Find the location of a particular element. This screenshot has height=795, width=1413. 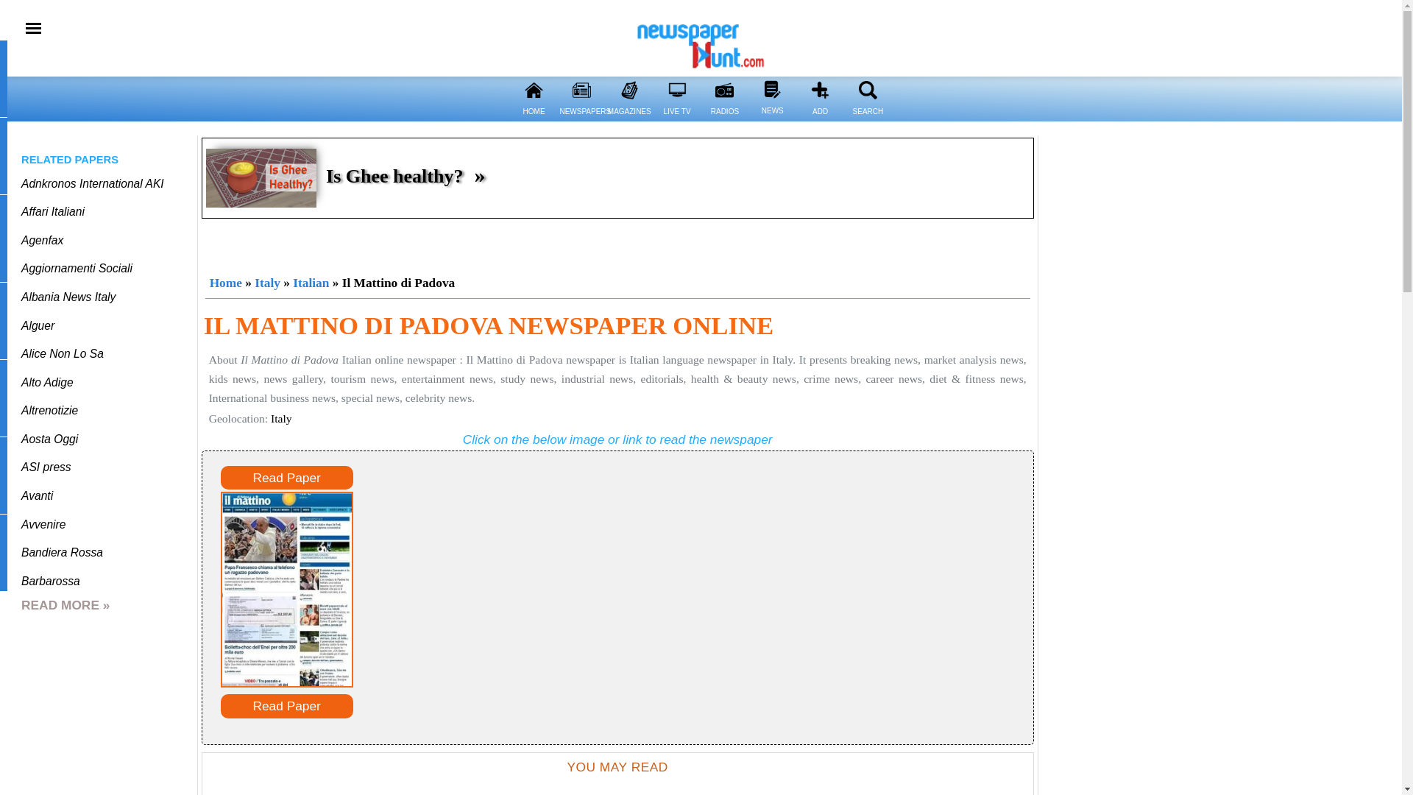

NEWSPAPER is located at coordinates (581, 90).